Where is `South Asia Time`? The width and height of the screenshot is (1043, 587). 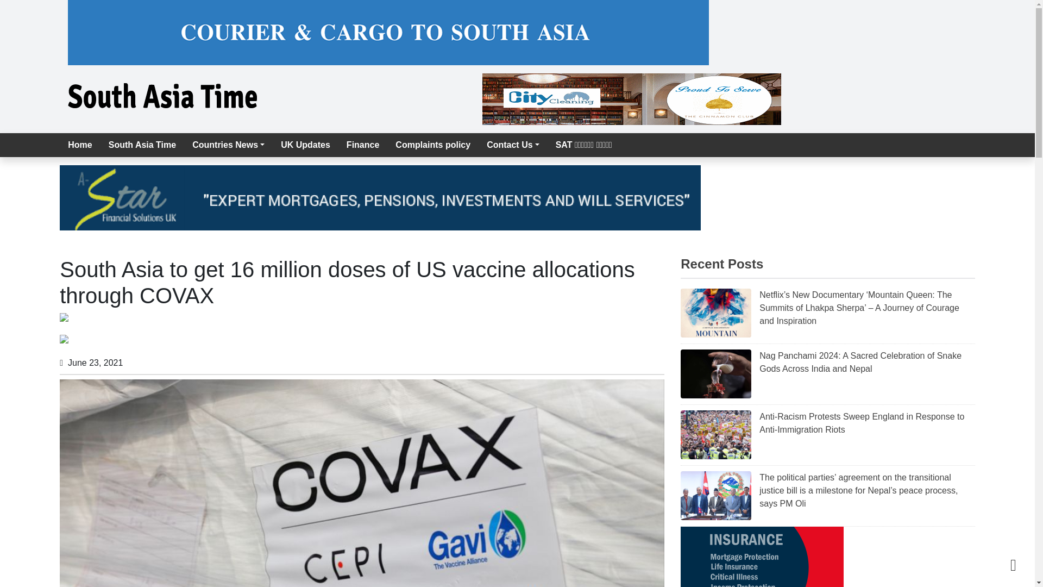 South Asia Time is located at coordinates (142, 145).